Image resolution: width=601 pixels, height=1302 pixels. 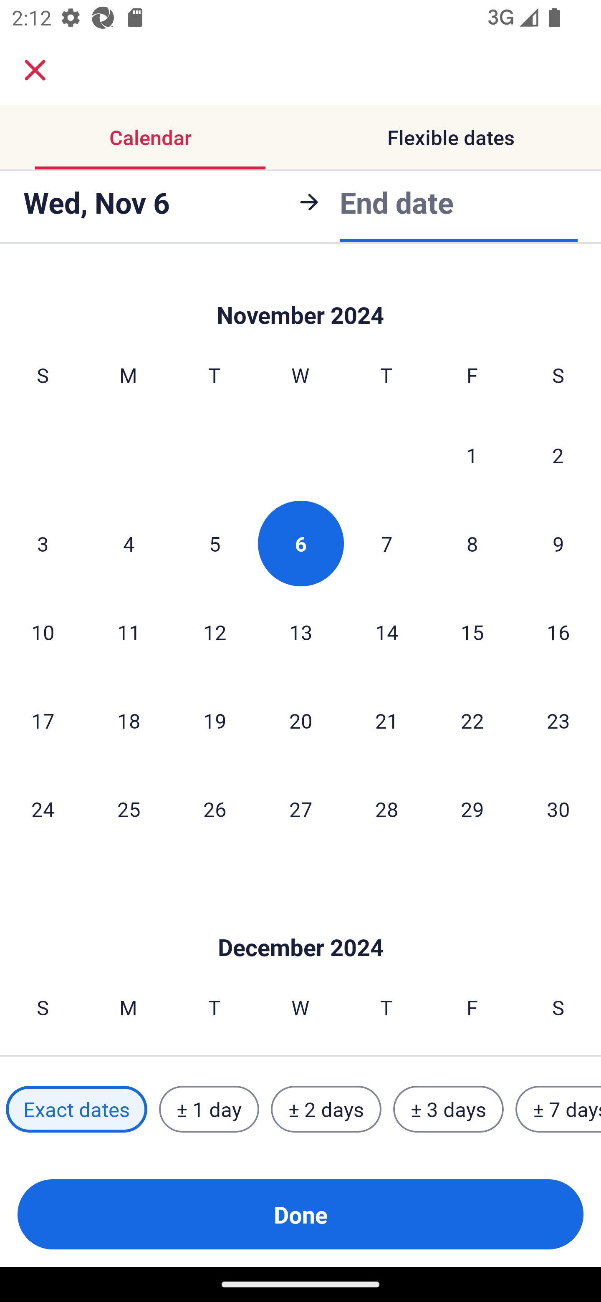 What do you see at coordinates (386, 543) in the screenshot?
I see `7 Thursday, November 7, 2024` at bounding box center [386, 543].